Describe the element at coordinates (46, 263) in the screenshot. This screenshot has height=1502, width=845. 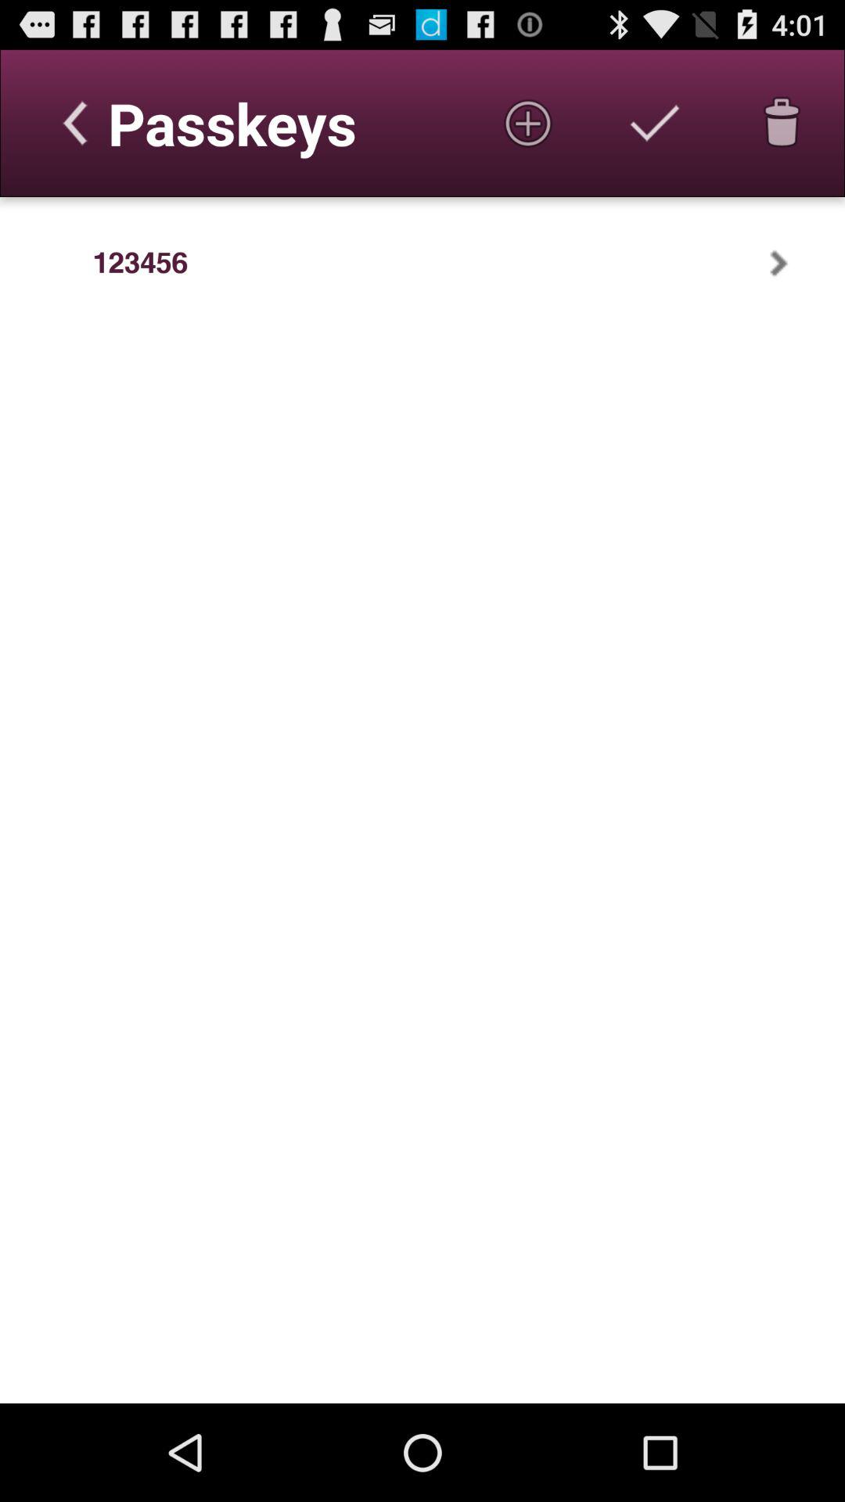
I see `open the app next to 123456 item` at that location.